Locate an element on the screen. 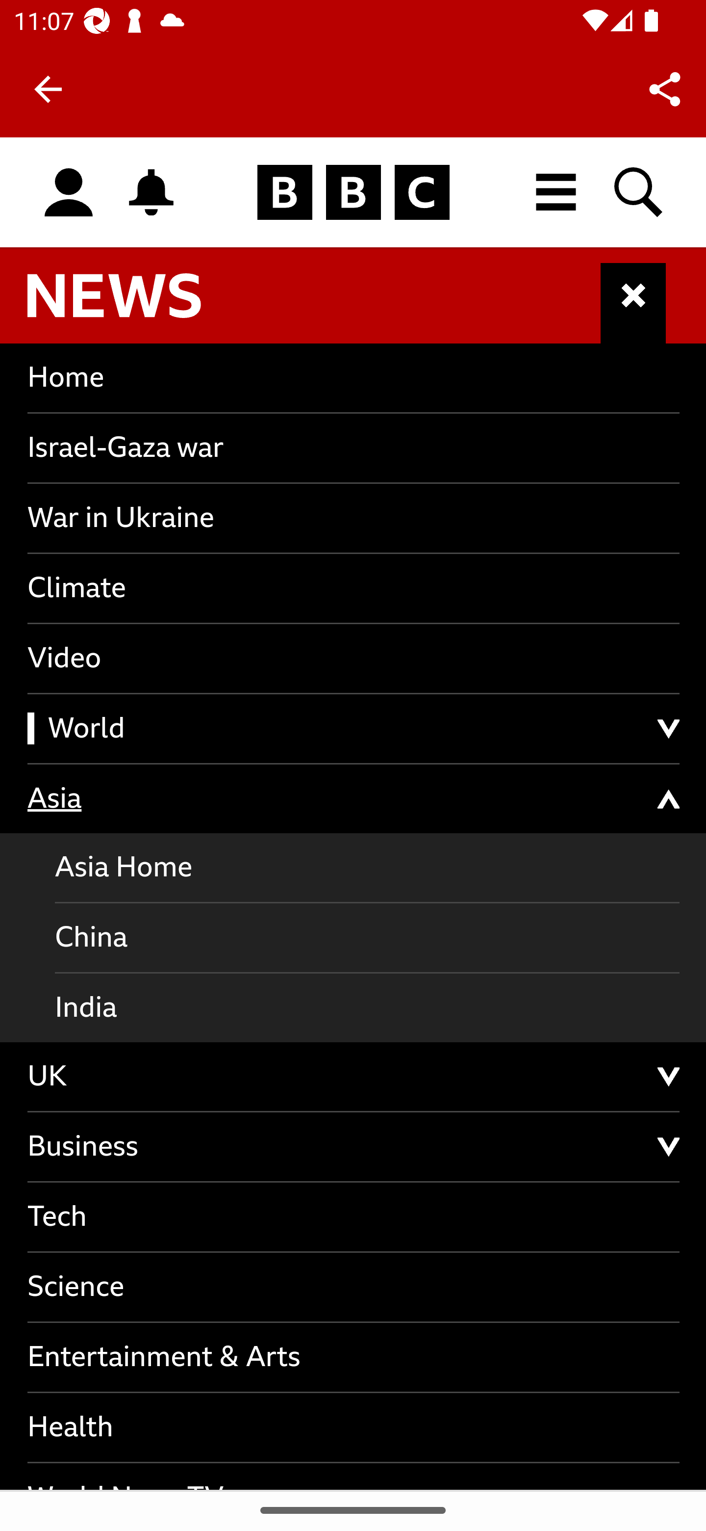  UK is located at coordinates (354, 1076).